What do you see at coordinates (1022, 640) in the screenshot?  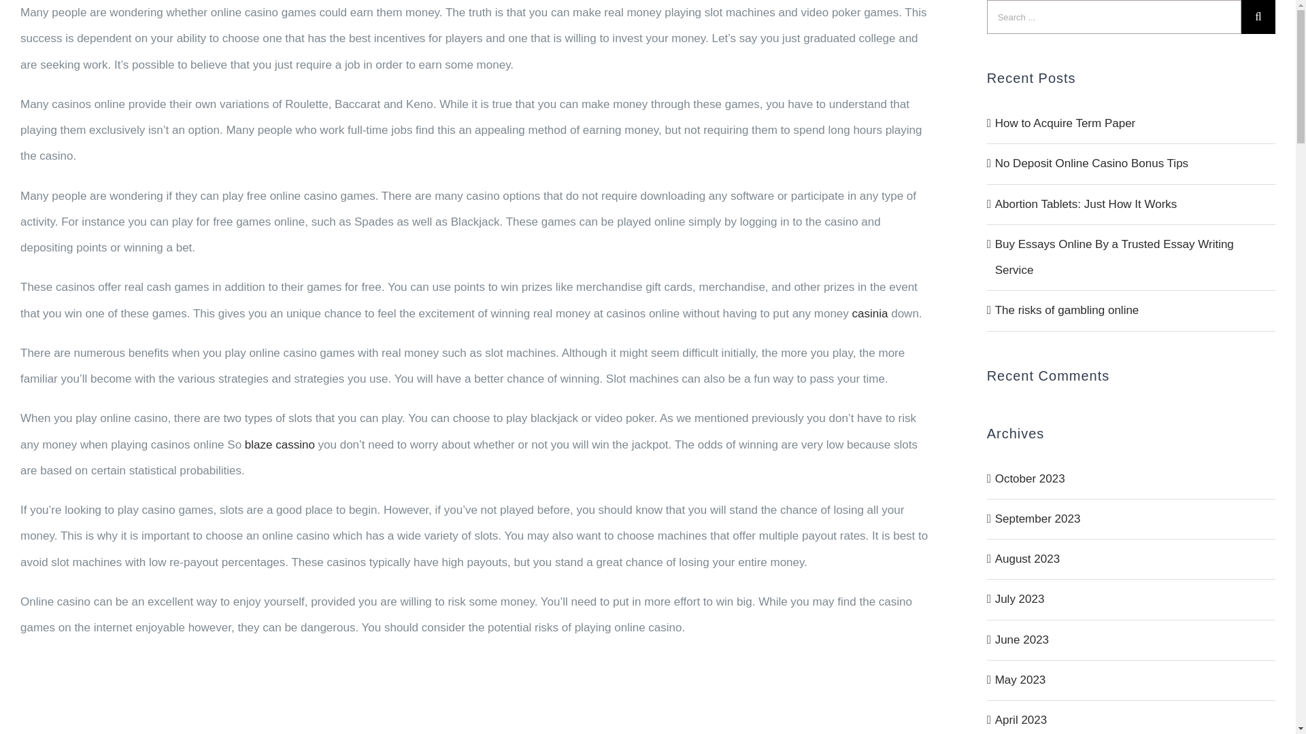 I see `June 2023` at bounding box center [1022, 640].